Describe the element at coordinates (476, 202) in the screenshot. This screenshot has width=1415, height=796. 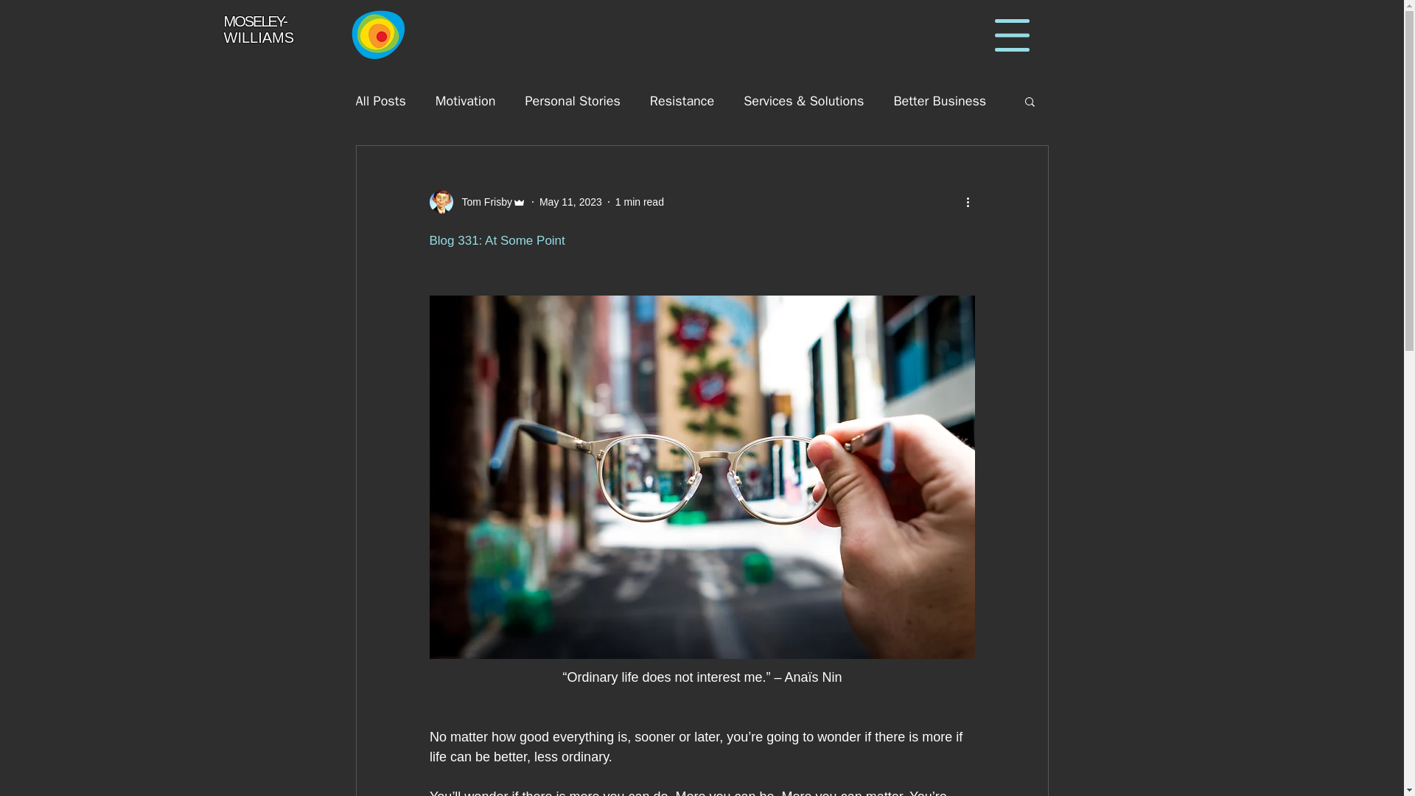
I see `Tom Frisby` at that location.